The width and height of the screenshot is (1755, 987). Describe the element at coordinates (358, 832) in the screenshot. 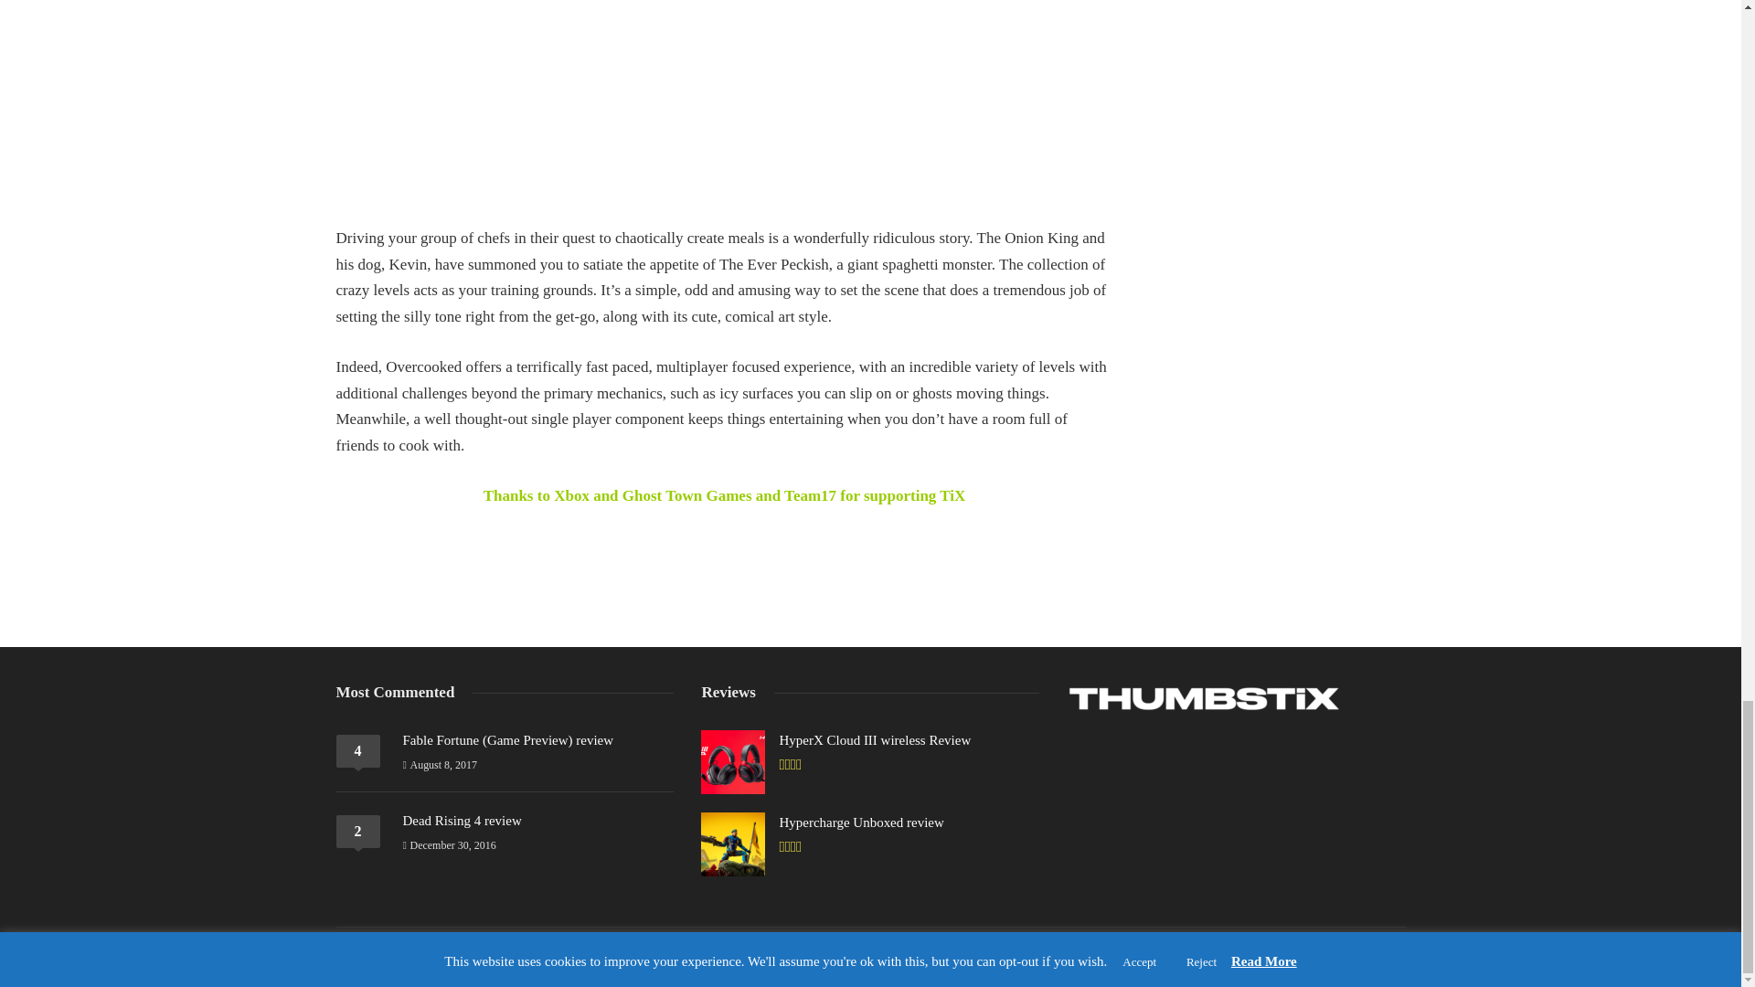

I see `2 Comments` at that location.